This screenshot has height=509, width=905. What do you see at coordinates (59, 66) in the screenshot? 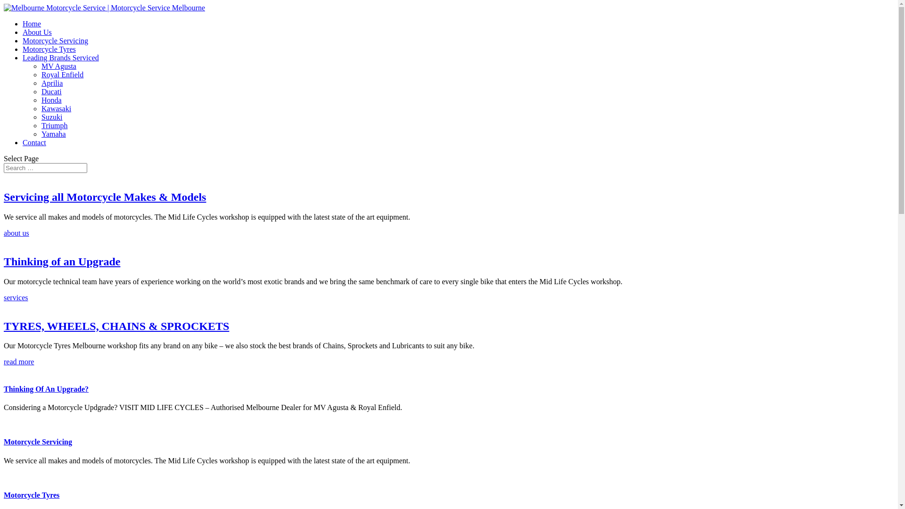
I see `MV Agusta` at bounding box center [59, 66].